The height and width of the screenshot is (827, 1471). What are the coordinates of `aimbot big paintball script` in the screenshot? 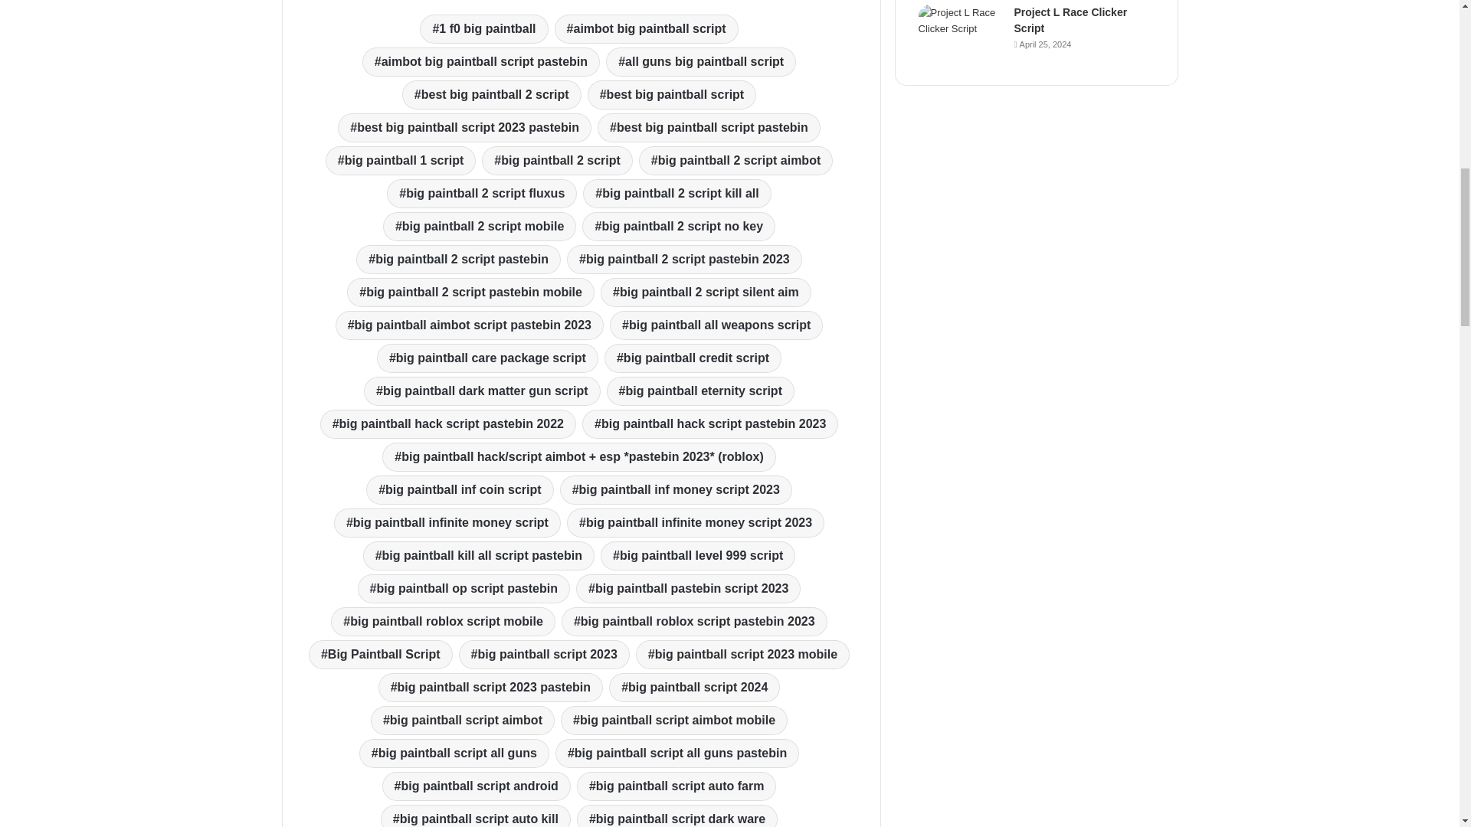 It's located at (646, 29).